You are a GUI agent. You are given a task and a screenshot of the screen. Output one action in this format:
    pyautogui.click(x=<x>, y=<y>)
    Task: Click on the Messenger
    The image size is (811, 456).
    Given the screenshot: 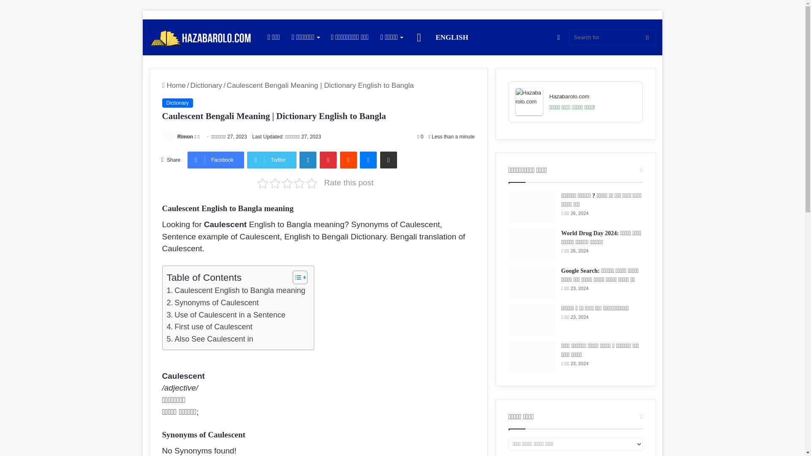 What is the action you would take?
    pyautogui.click(x=368, y=160)
    